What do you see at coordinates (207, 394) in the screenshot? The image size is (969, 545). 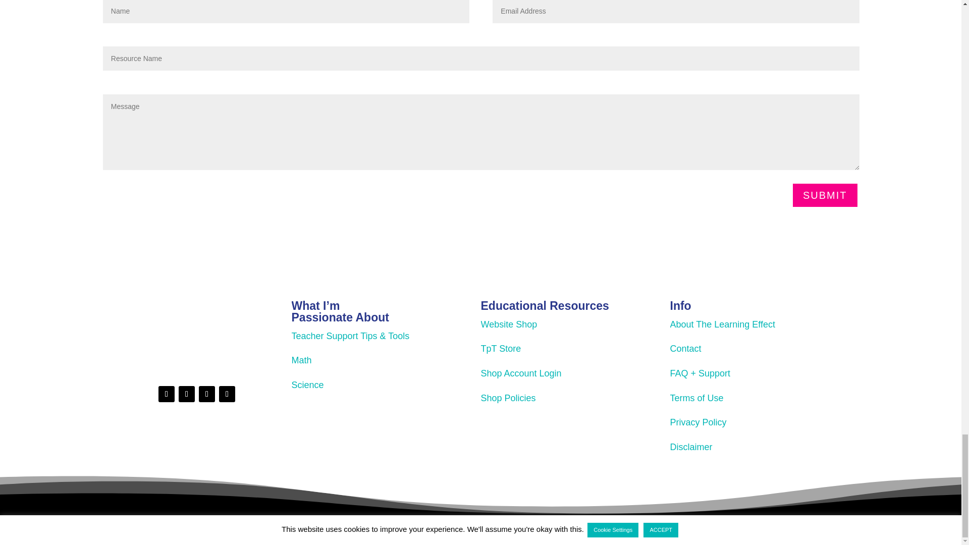 I see `Follow on Pinterest` at bounding box center [207, 394].